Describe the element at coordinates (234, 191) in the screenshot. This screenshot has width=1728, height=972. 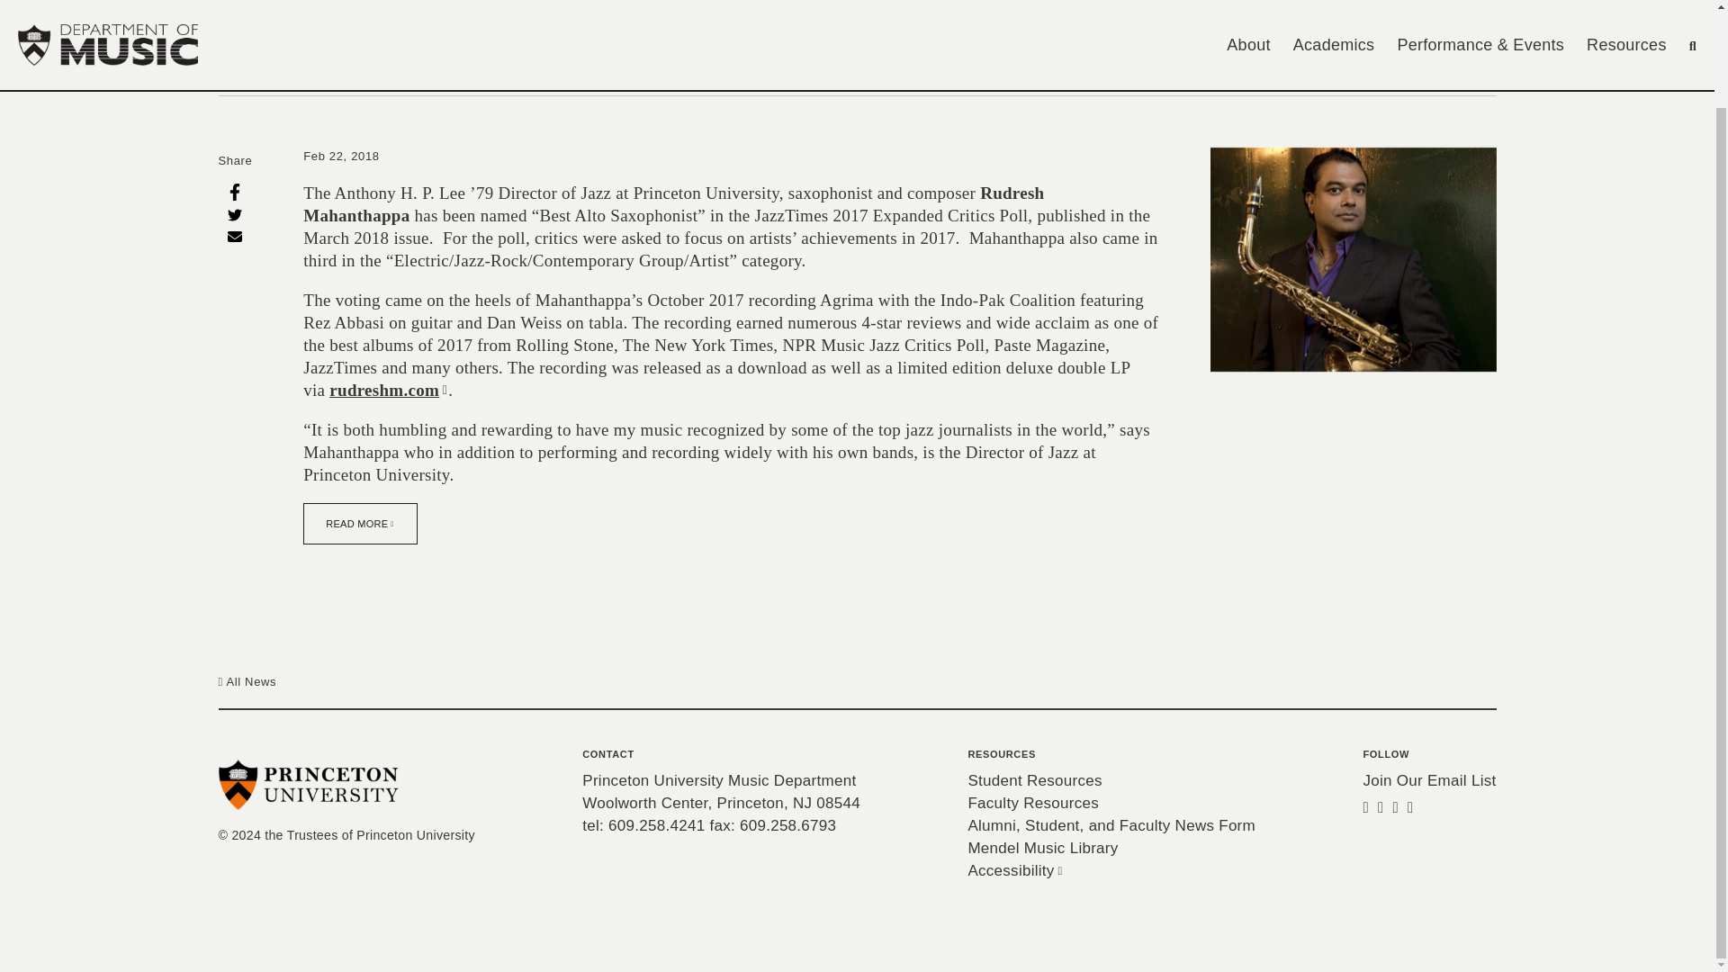
I see `Facebook` at that location.